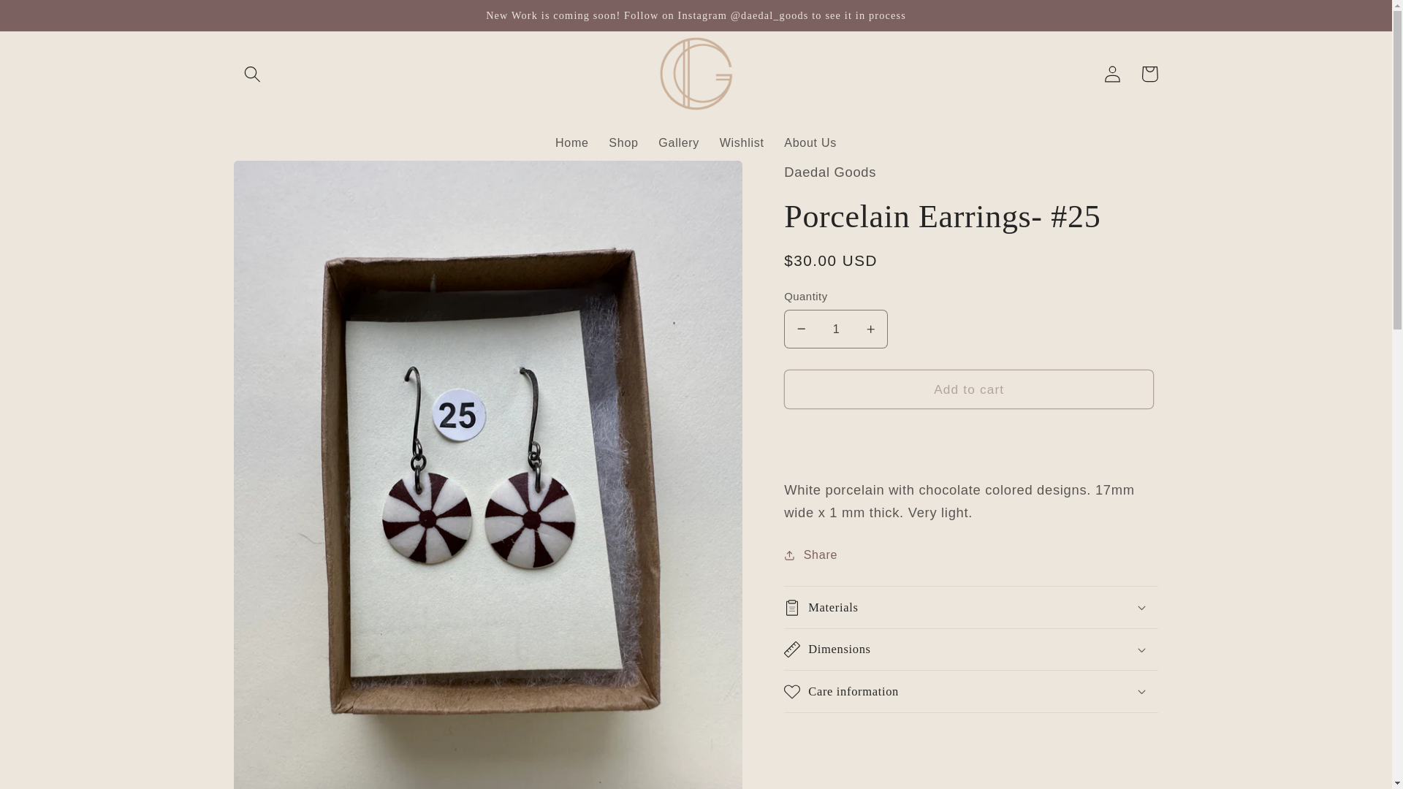 The image size is (1403, 789). I want to click on Home, so click(571, 143).